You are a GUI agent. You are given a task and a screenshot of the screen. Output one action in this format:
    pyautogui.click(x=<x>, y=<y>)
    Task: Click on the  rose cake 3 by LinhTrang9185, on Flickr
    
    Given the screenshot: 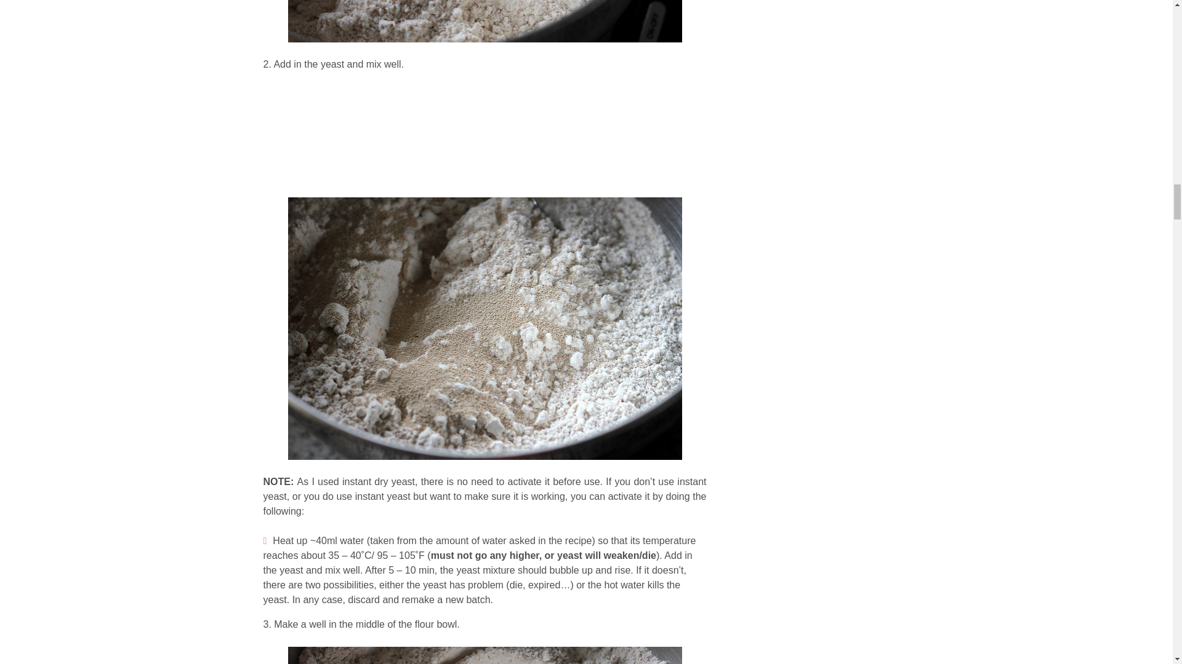 What is the action you would take?
    pyautogui.click(x=485, y=34)
    